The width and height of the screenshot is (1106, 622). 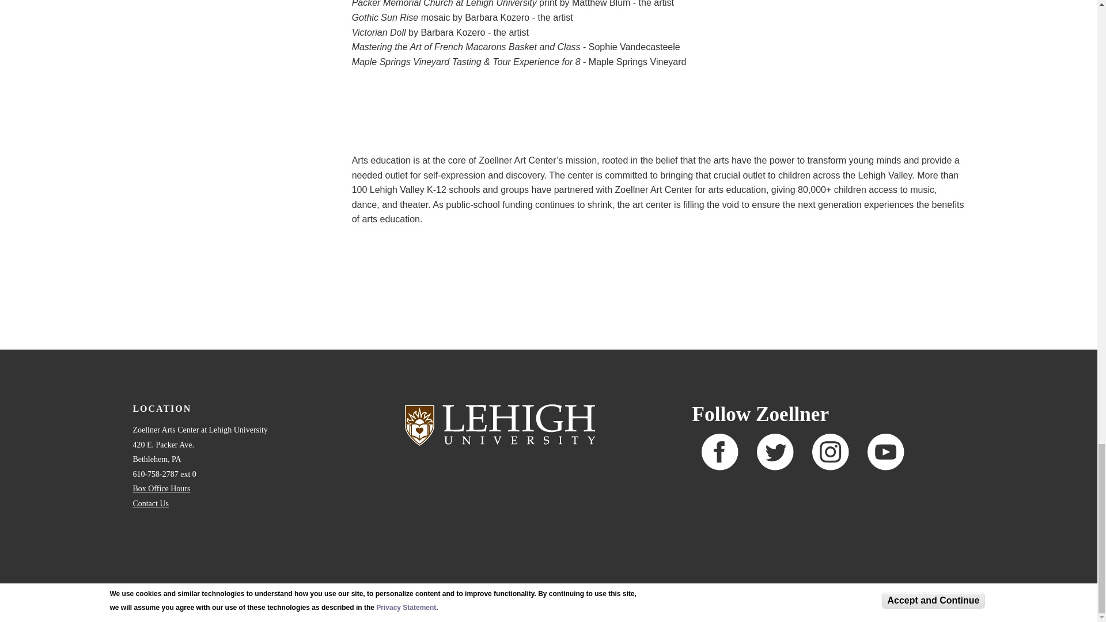 I want to click on Account, so click(x=446, y=589).